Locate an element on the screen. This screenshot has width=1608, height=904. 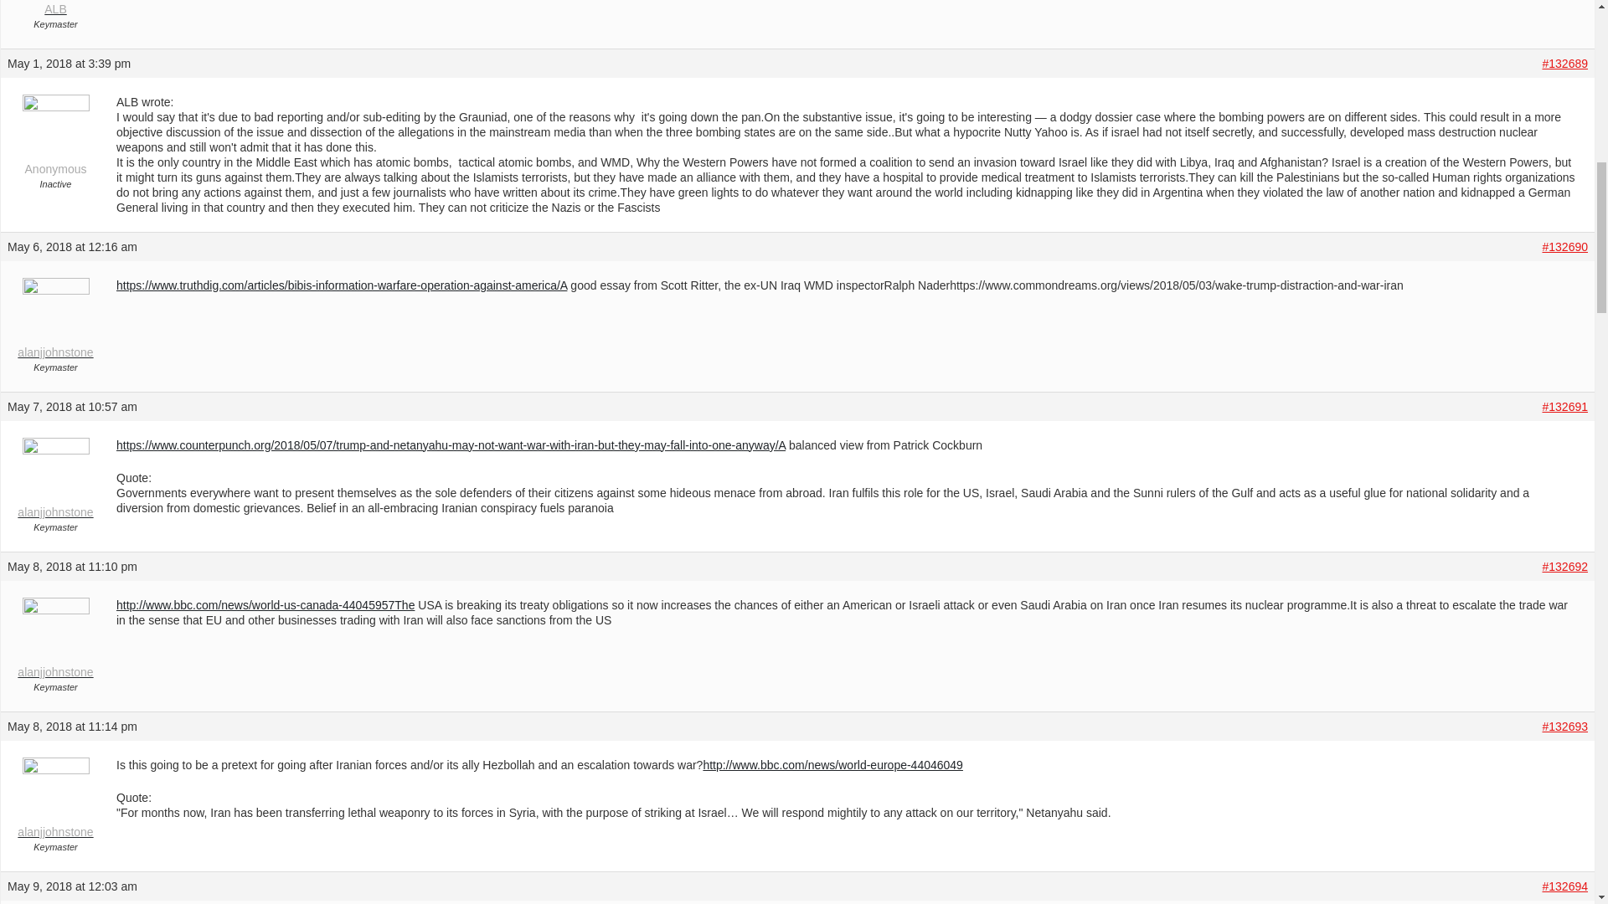
View alanjjohnstone's profile is located at coordinates (55, 482).